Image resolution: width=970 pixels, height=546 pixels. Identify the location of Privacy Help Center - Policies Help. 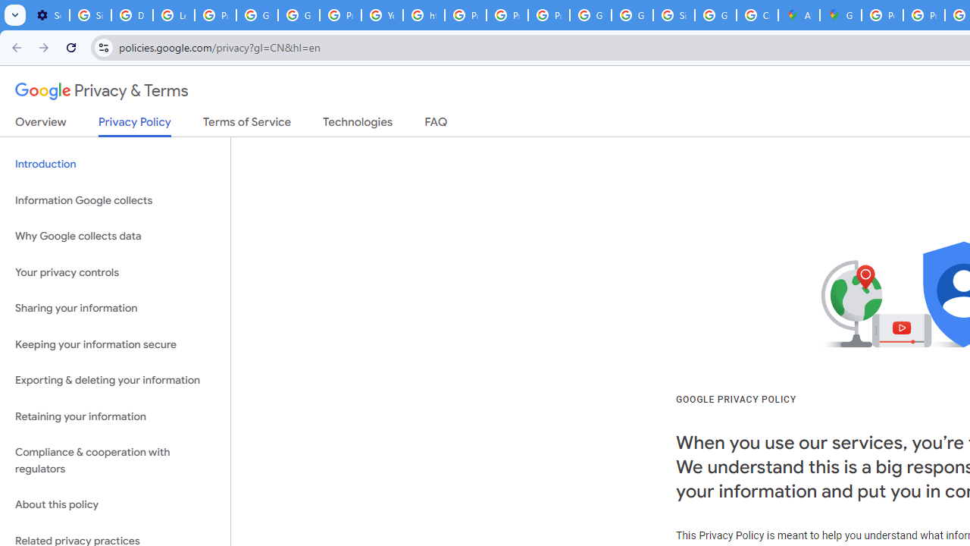
(923, 15).